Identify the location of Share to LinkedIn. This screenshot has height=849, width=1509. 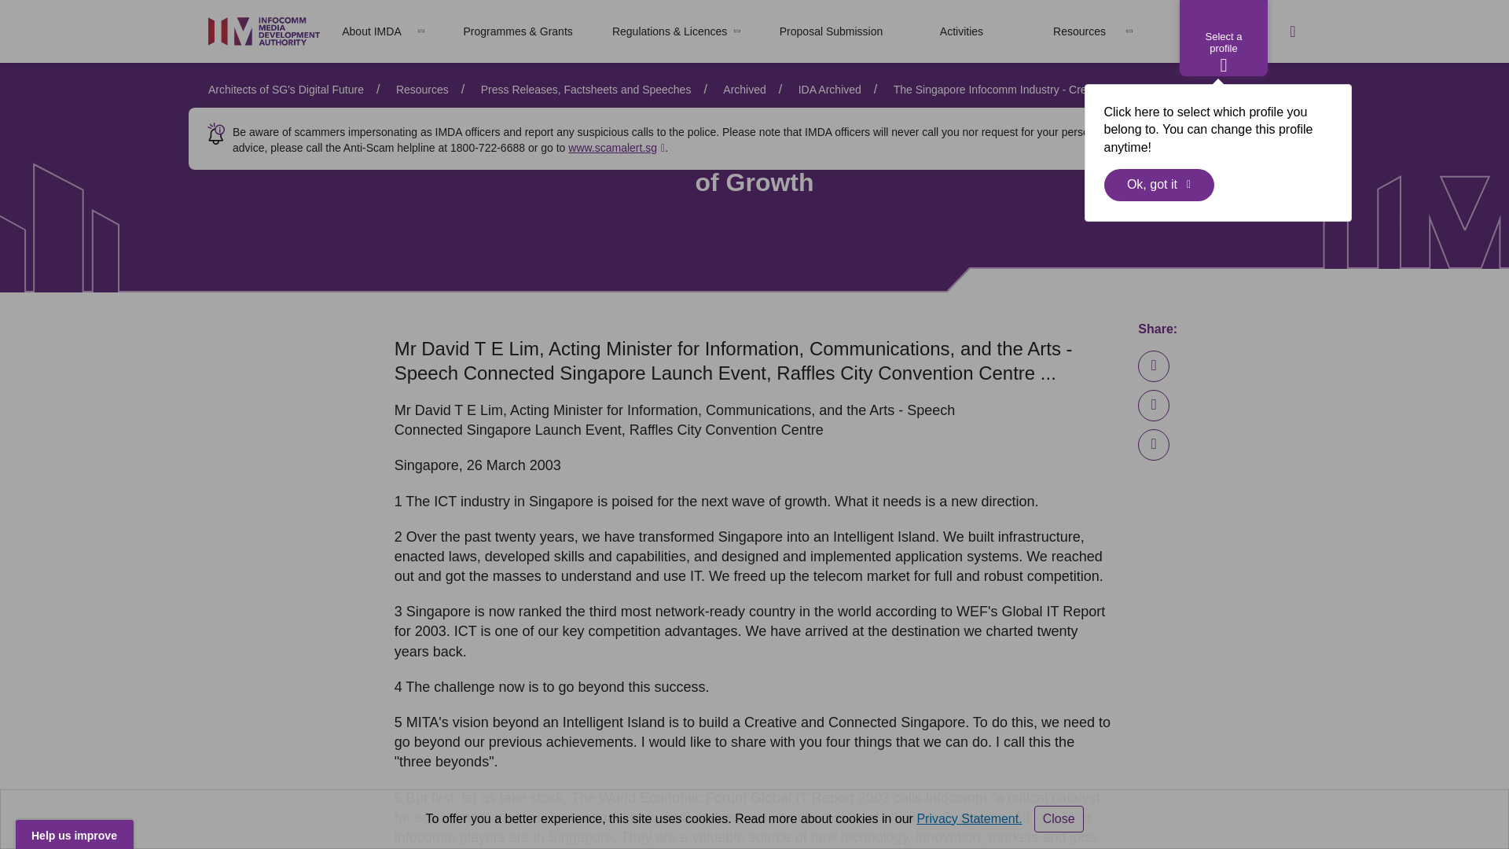
(1154, 366).